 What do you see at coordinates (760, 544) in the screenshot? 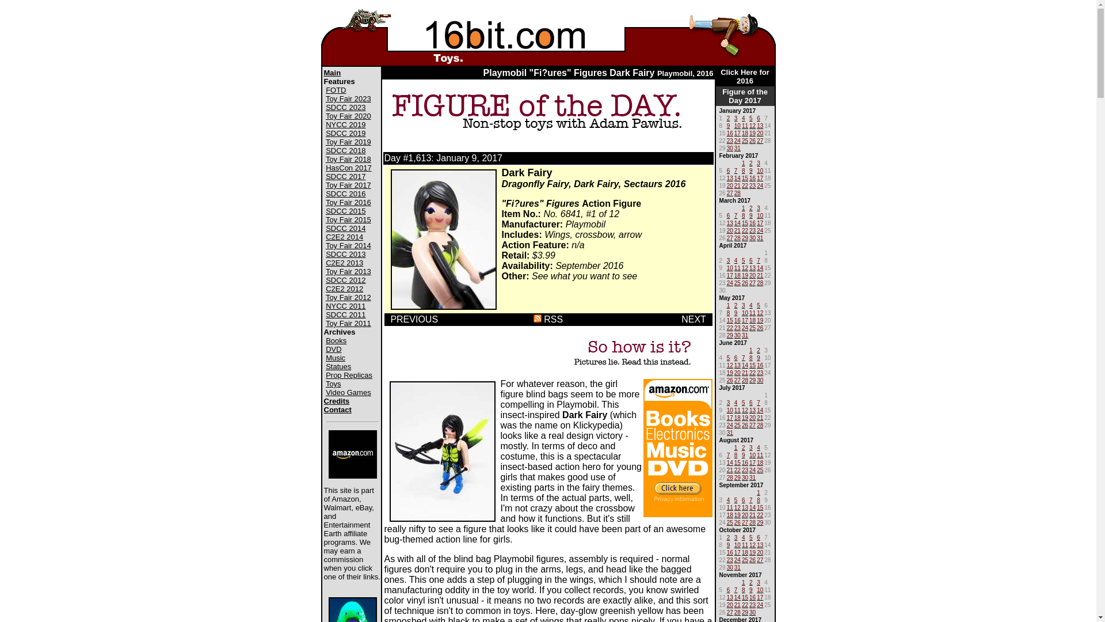
I see `13` at bounding box center [760, 544].